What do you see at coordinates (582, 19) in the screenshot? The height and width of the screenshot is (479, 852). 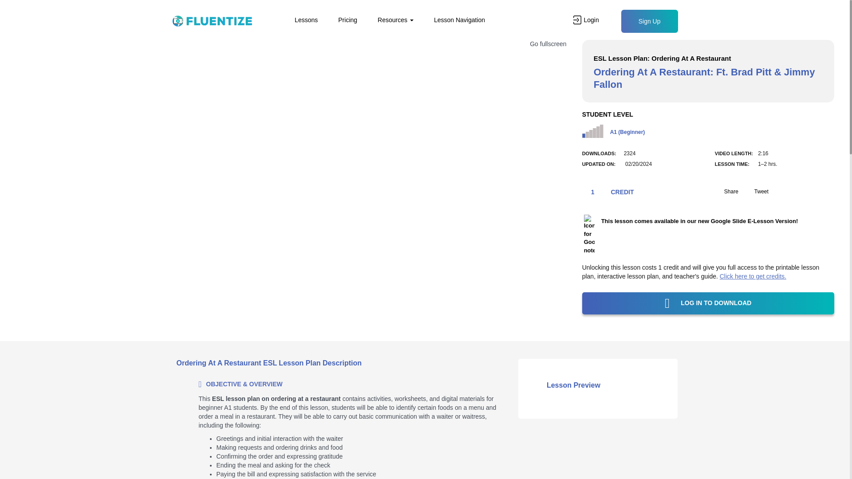 I see `Login` at bounding box center [582, 19].